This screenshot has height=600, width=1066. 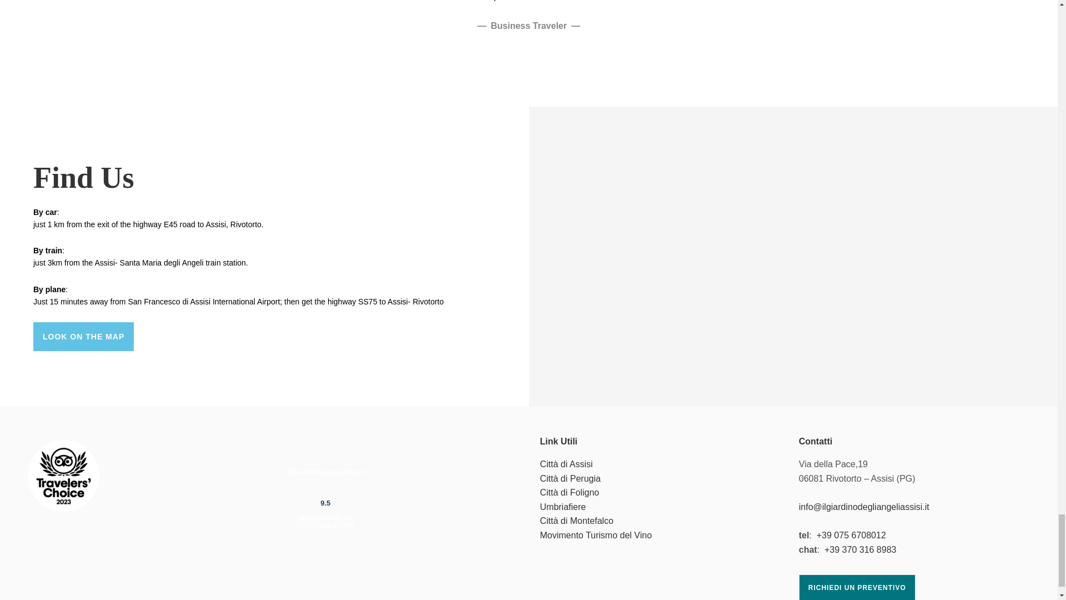 What do you see at coordinates (595, 535) in the screenshot?
I see `Movimento Turismo del Vino` at bounding box center [595, 535].